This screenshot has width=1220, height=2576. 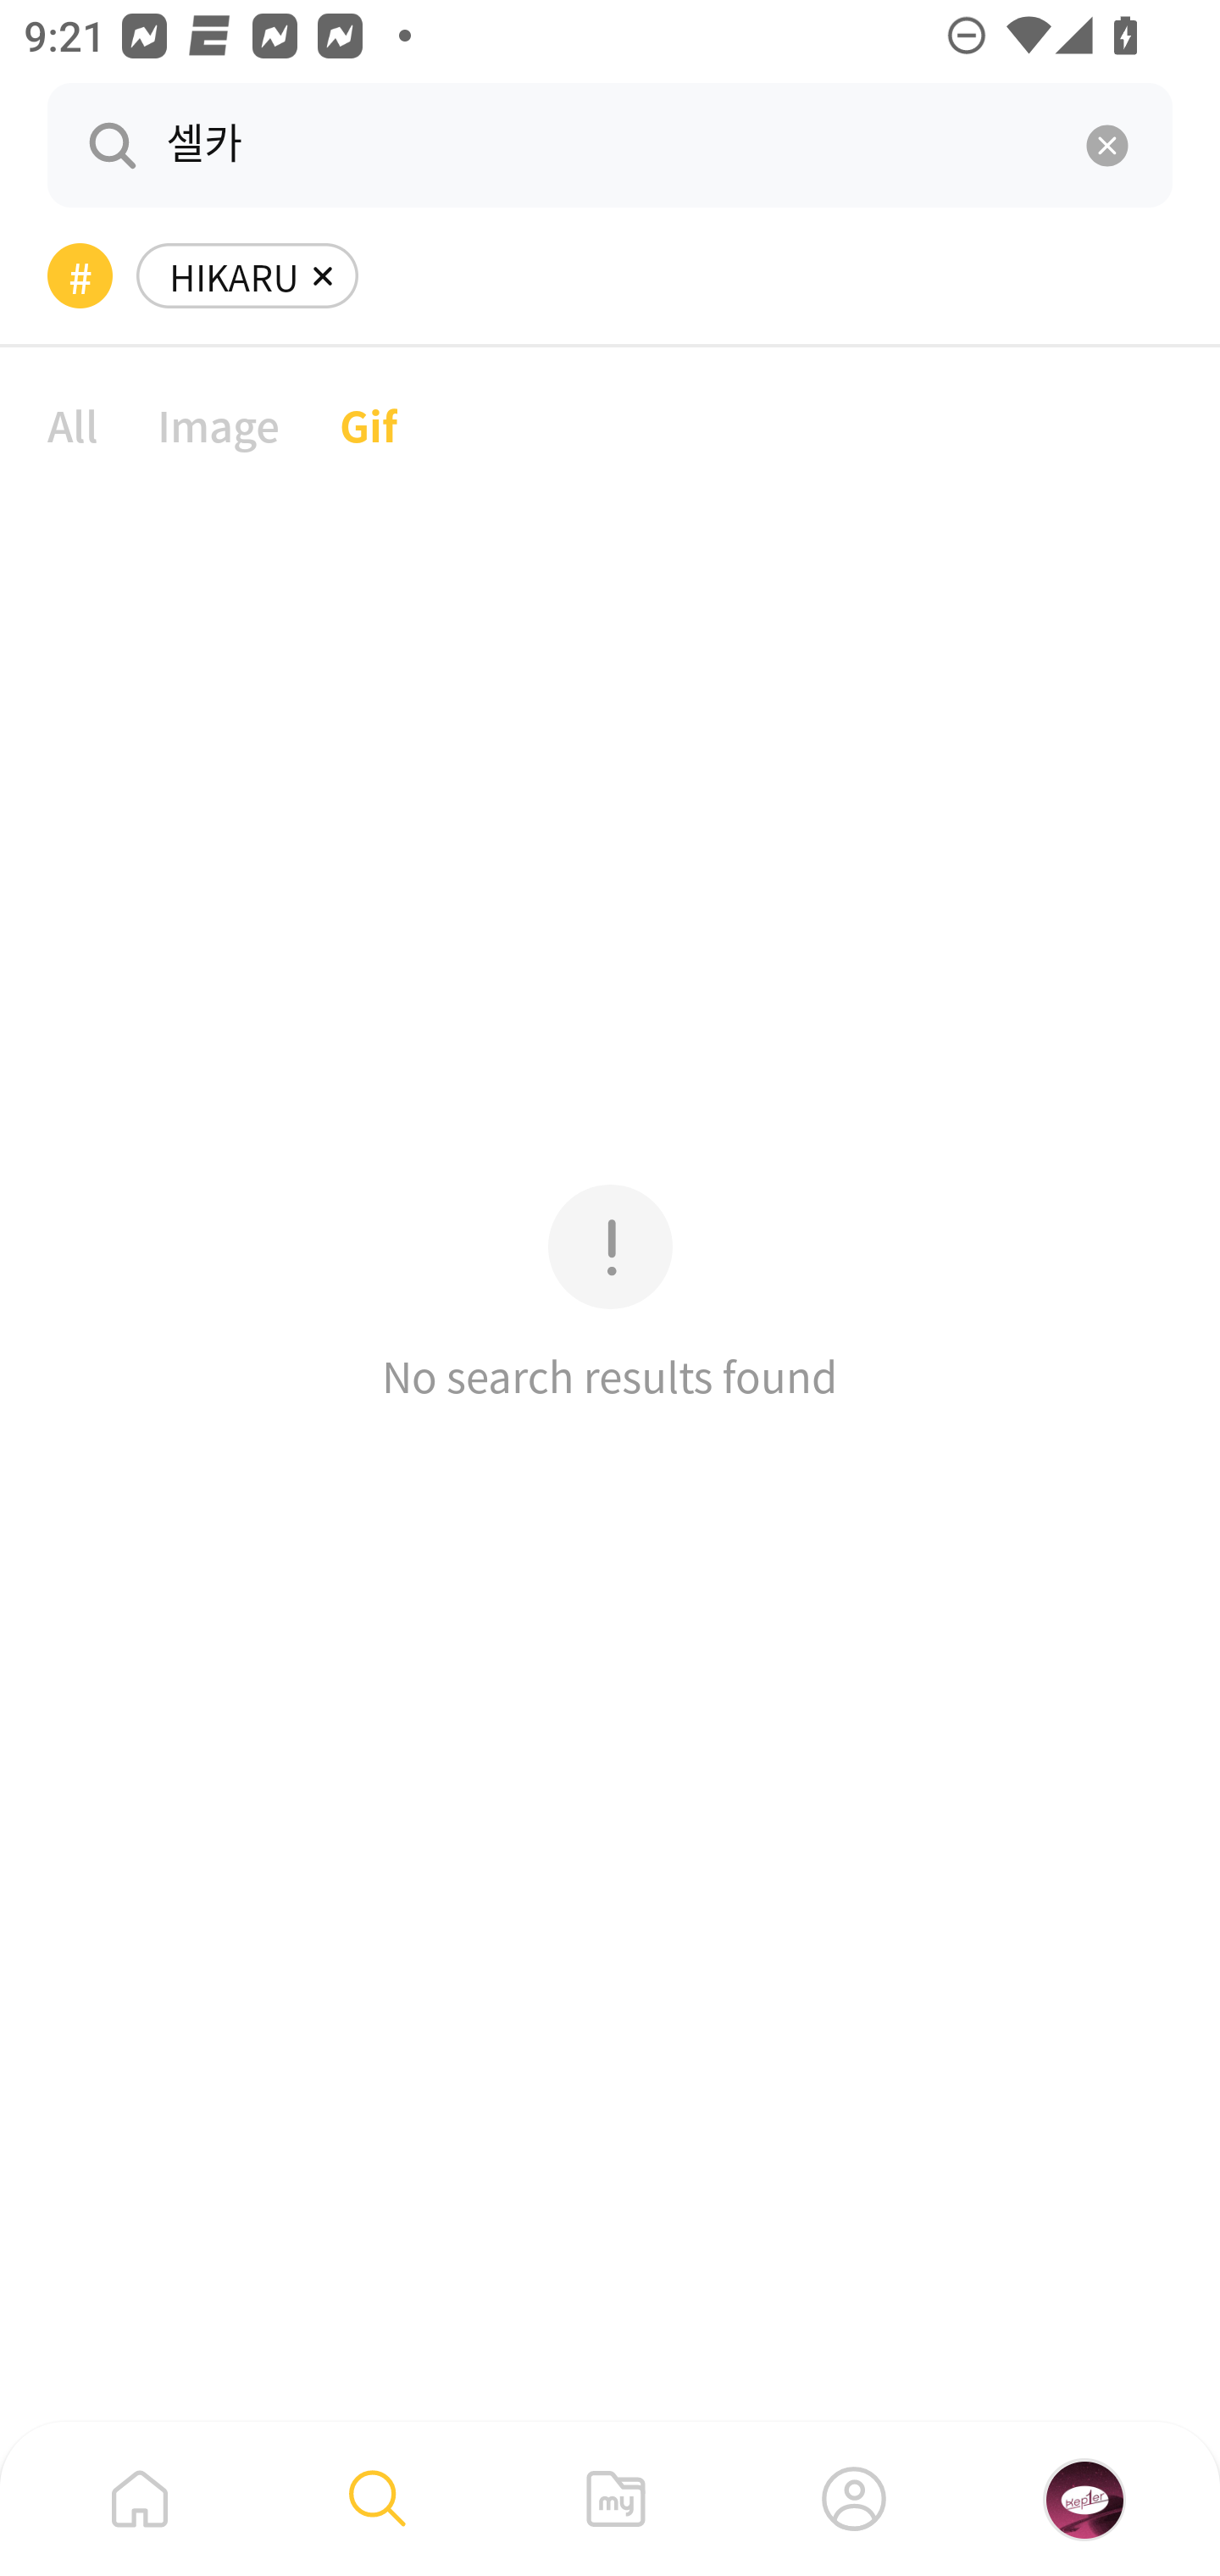 I want to click on All, so click(x=73, y=424).